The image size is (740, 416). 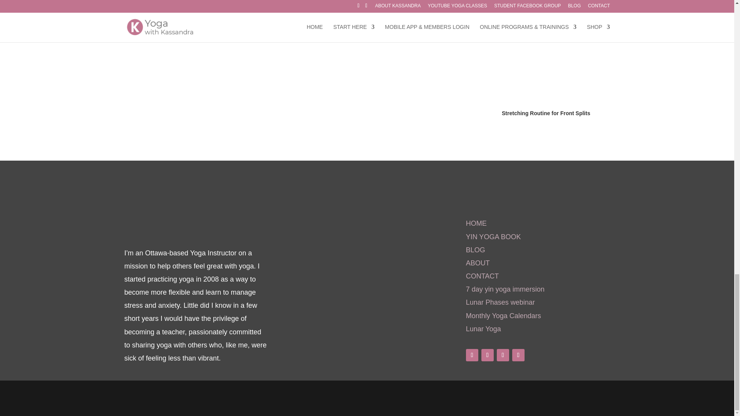 I want to click on Follow on Facebook, so click(x=472, y=355).